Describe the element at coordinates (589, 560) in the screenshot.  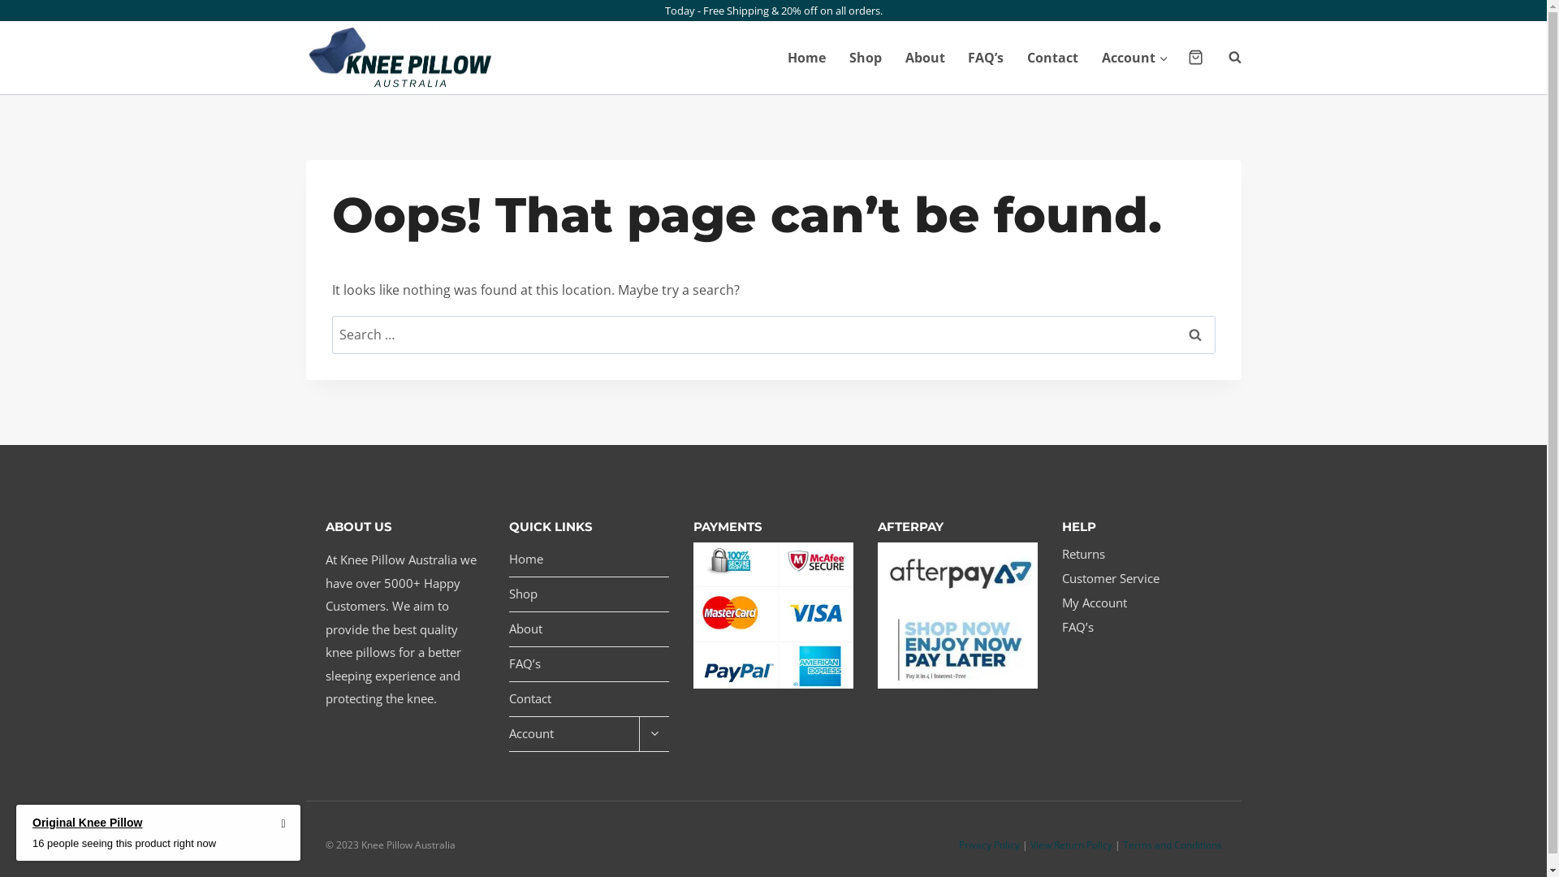
I see `Home` at that location.